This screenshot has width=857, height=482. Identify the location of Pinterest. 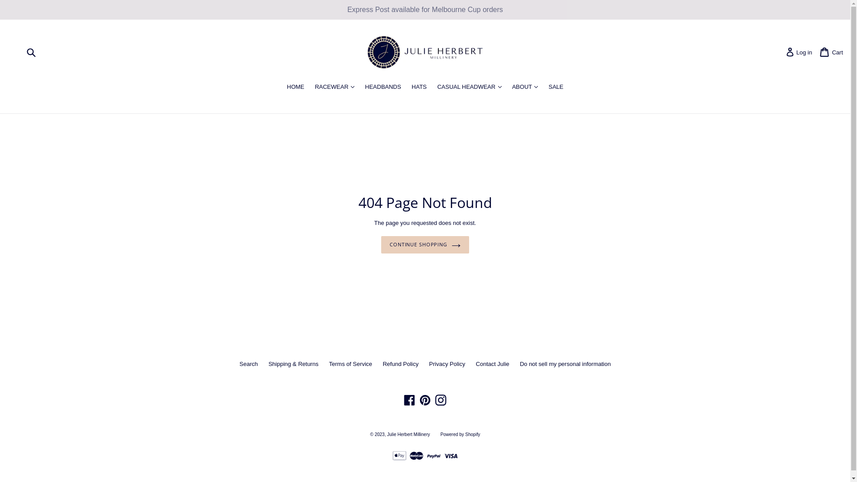
(425, 400).